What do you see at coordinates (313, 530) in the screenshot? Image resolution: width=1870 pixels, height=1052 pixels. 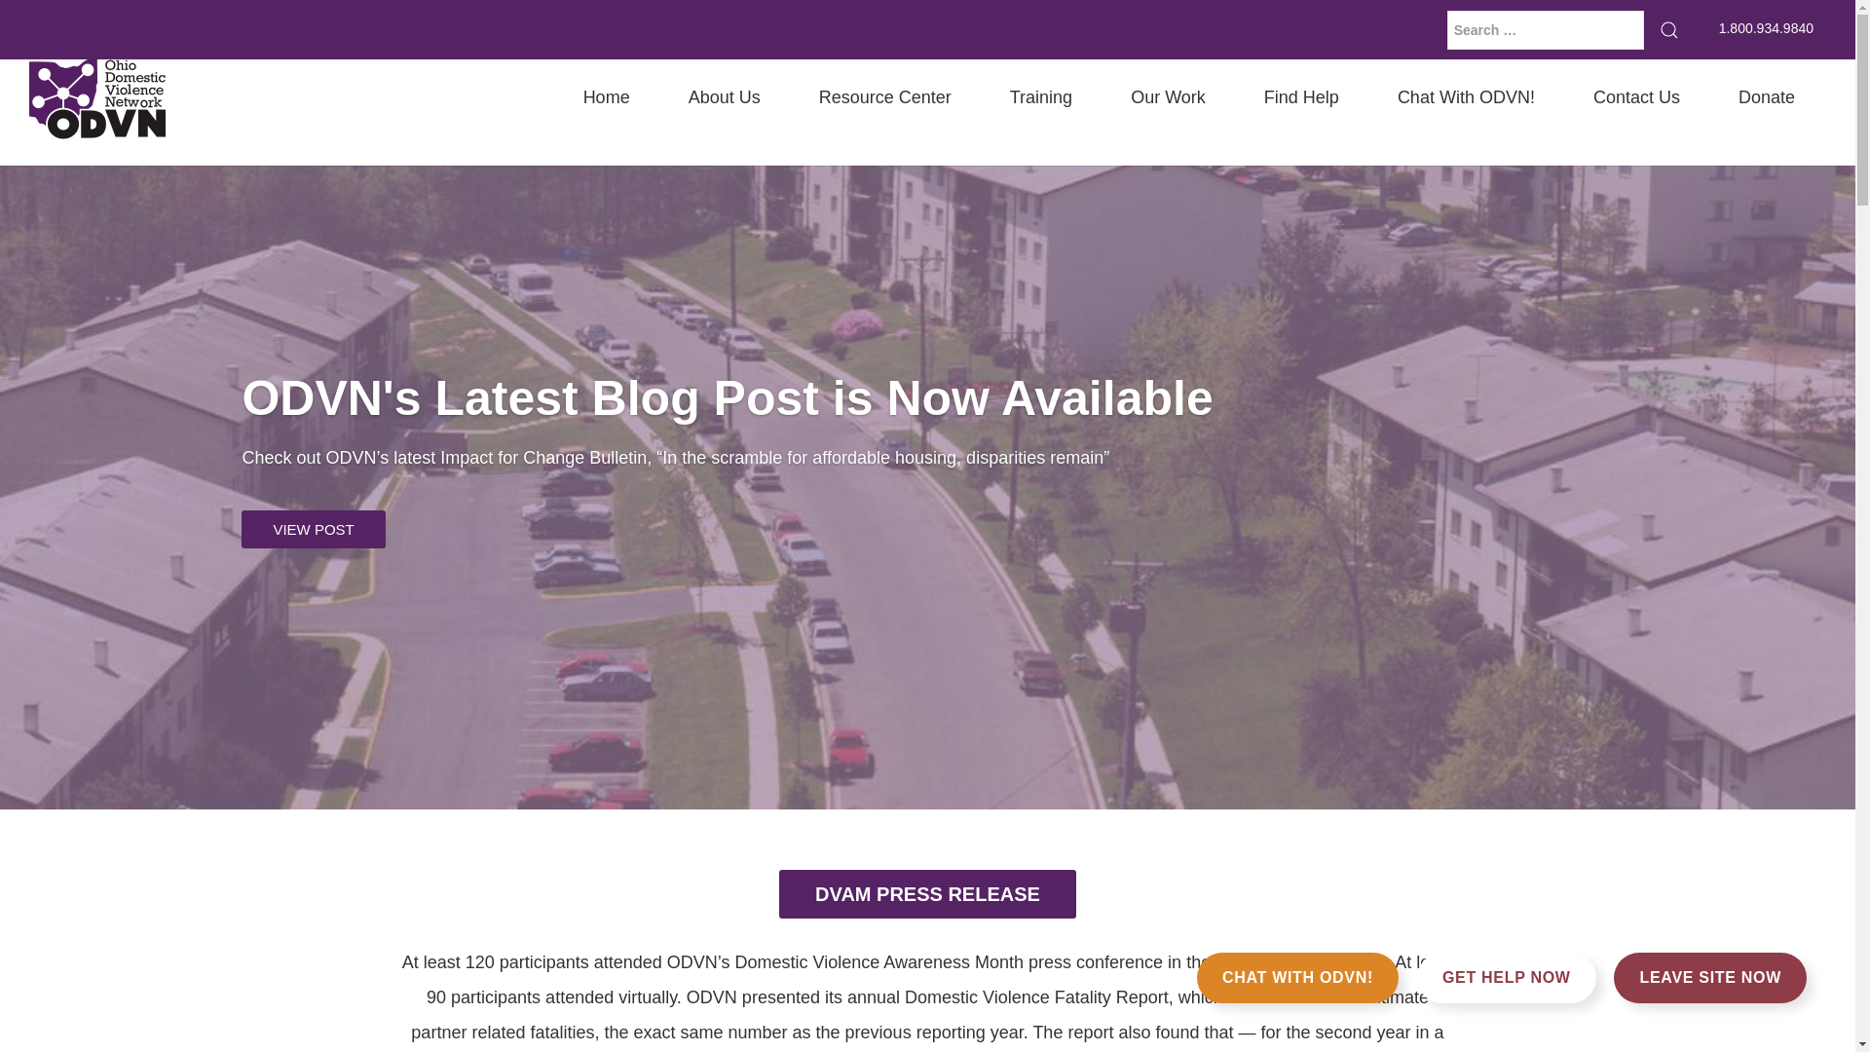 I see `VIEW POST` at bounding box center [313, 530].